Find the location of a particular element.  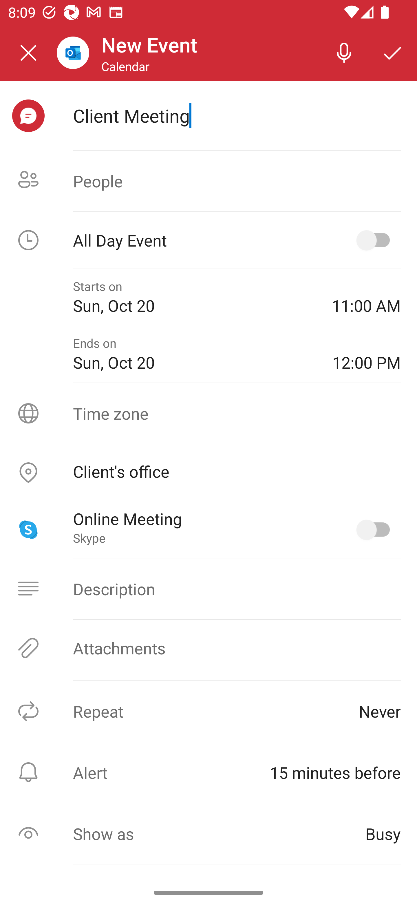

Description is located at coordinates (209, 589).